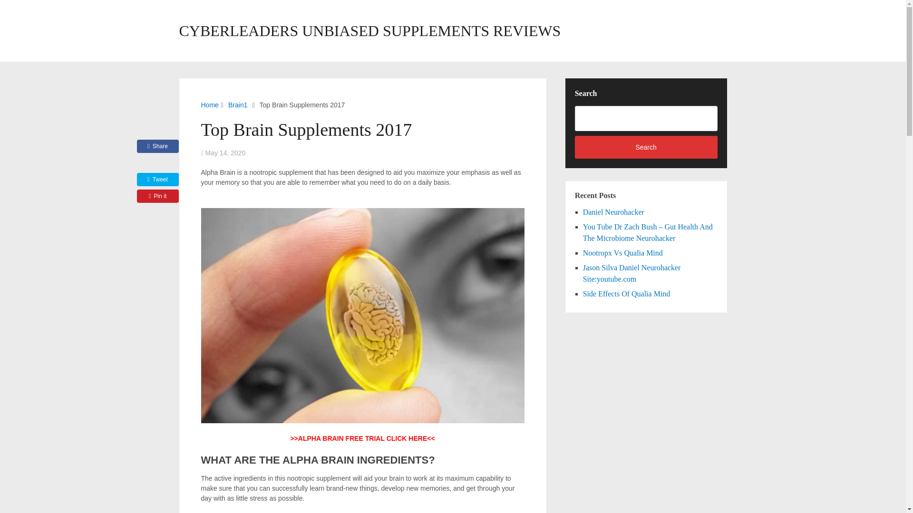 This screenshot has width=913, height=513. I want to click on Brain1, so click(238, 104).